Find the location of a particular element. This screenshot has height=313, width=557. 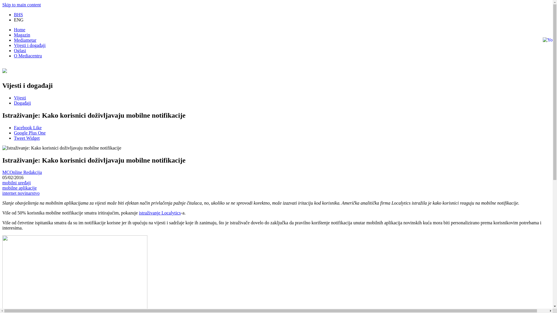

O Mediacentru is located at coordinates (28, 56).